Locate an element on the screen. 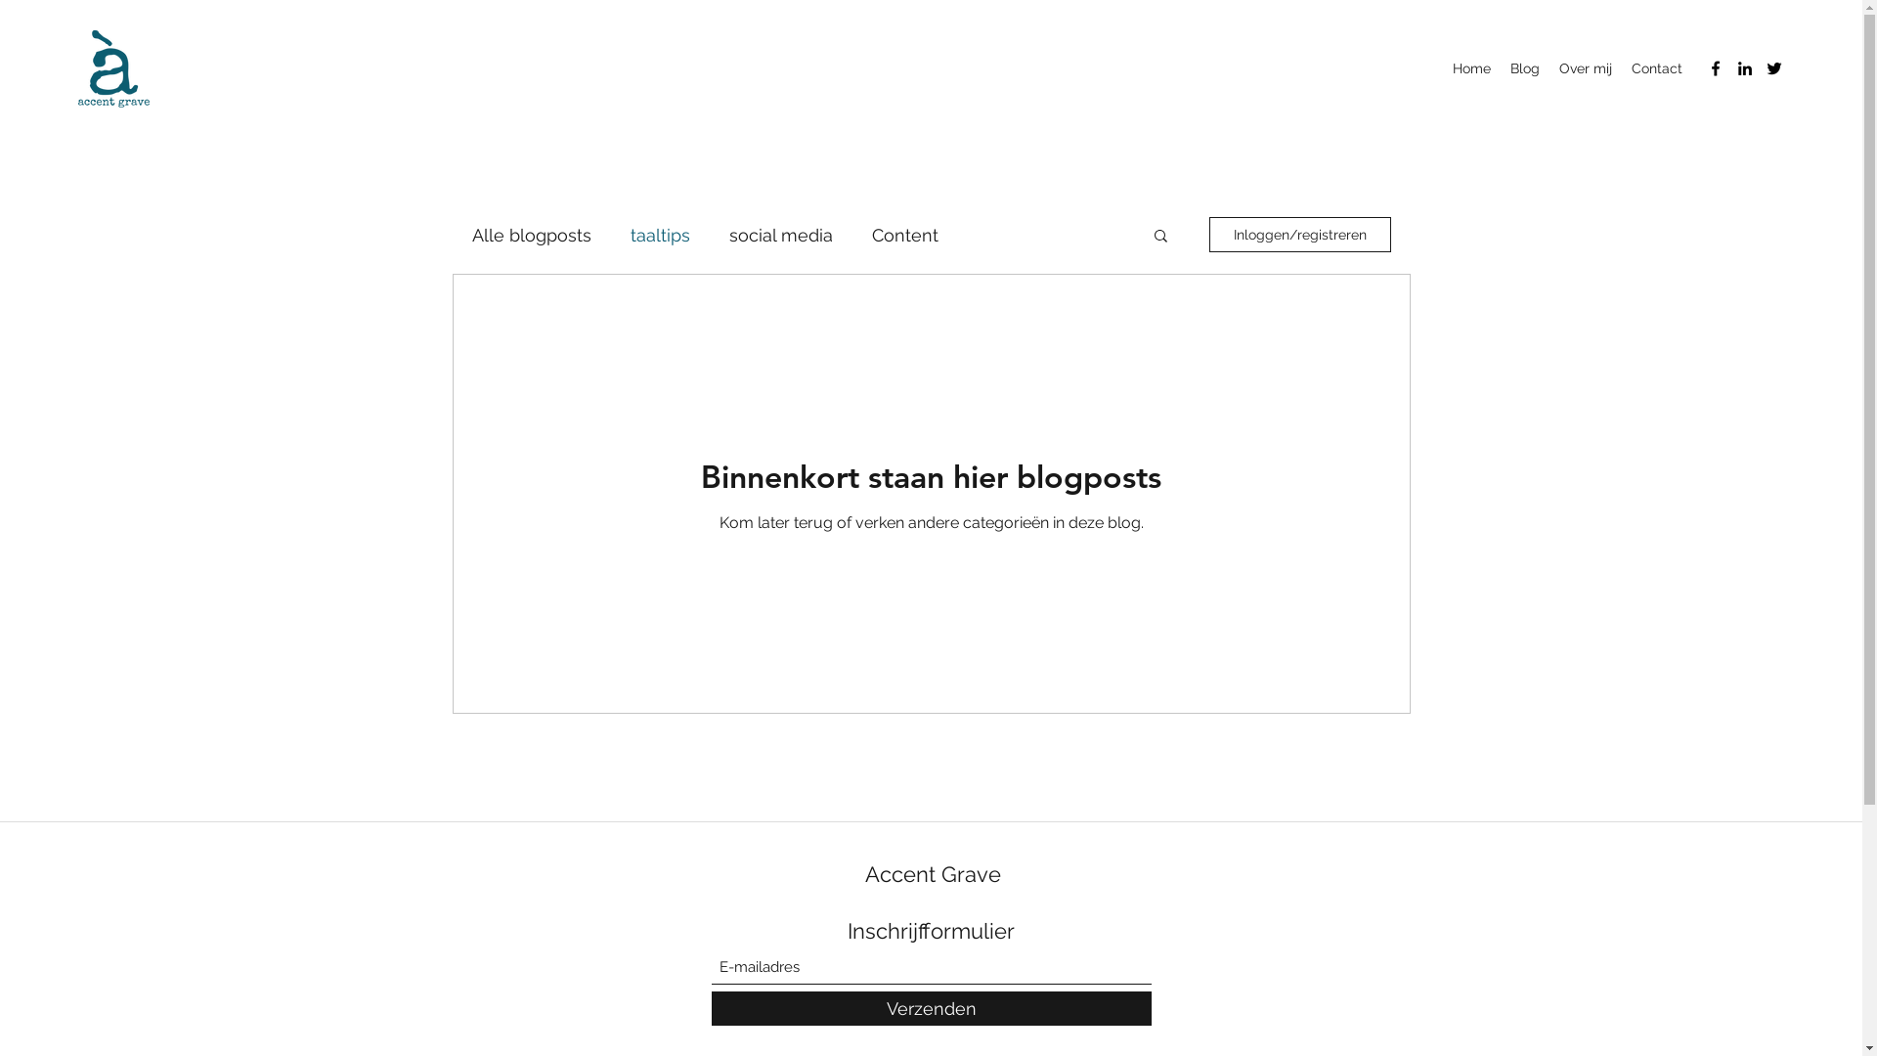 Image resolution: width=1877 pixels, height=1056 pixels. Blog is located at coordinates (1525, 68).